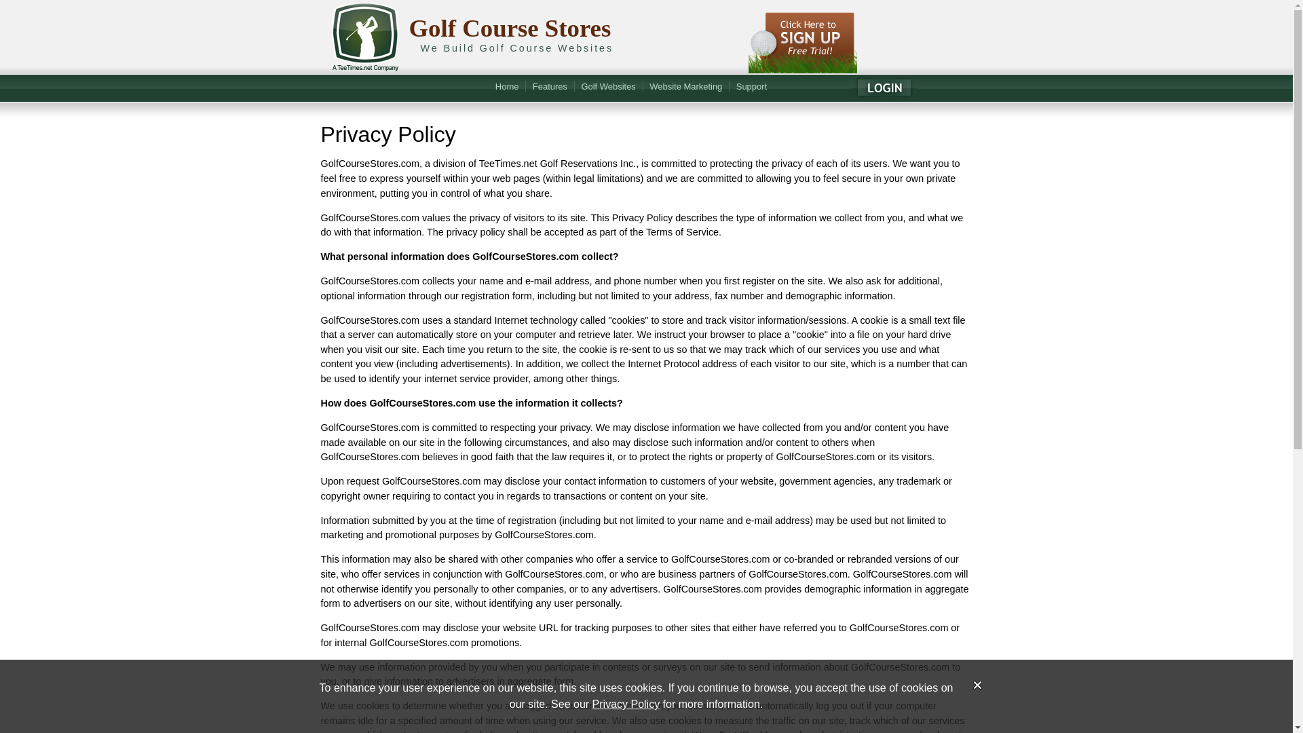 The width and height of the screenshot is (1303, 733). I want to click on Golf Websites, so click(608, 88).